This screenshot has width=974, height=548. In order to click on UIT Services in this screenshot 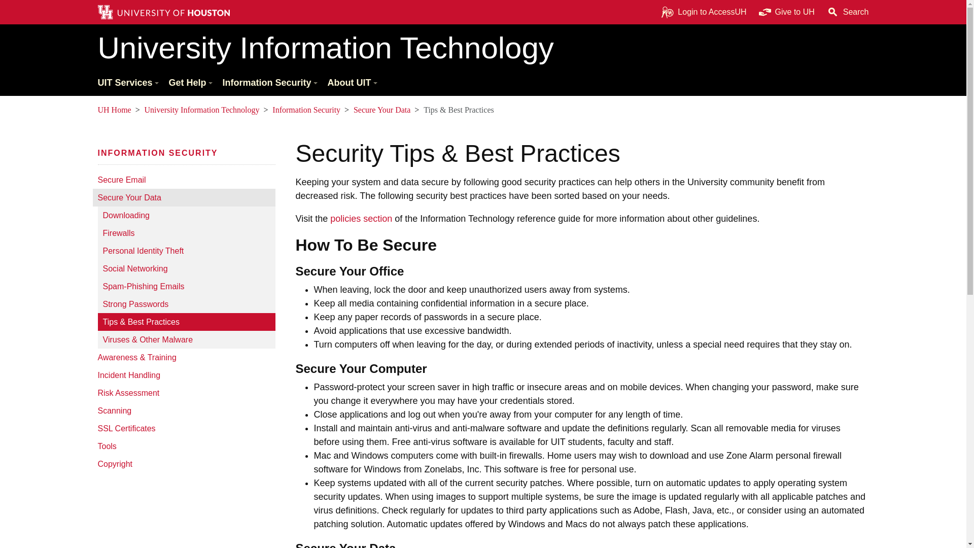, I will do `click(127, 83)`.